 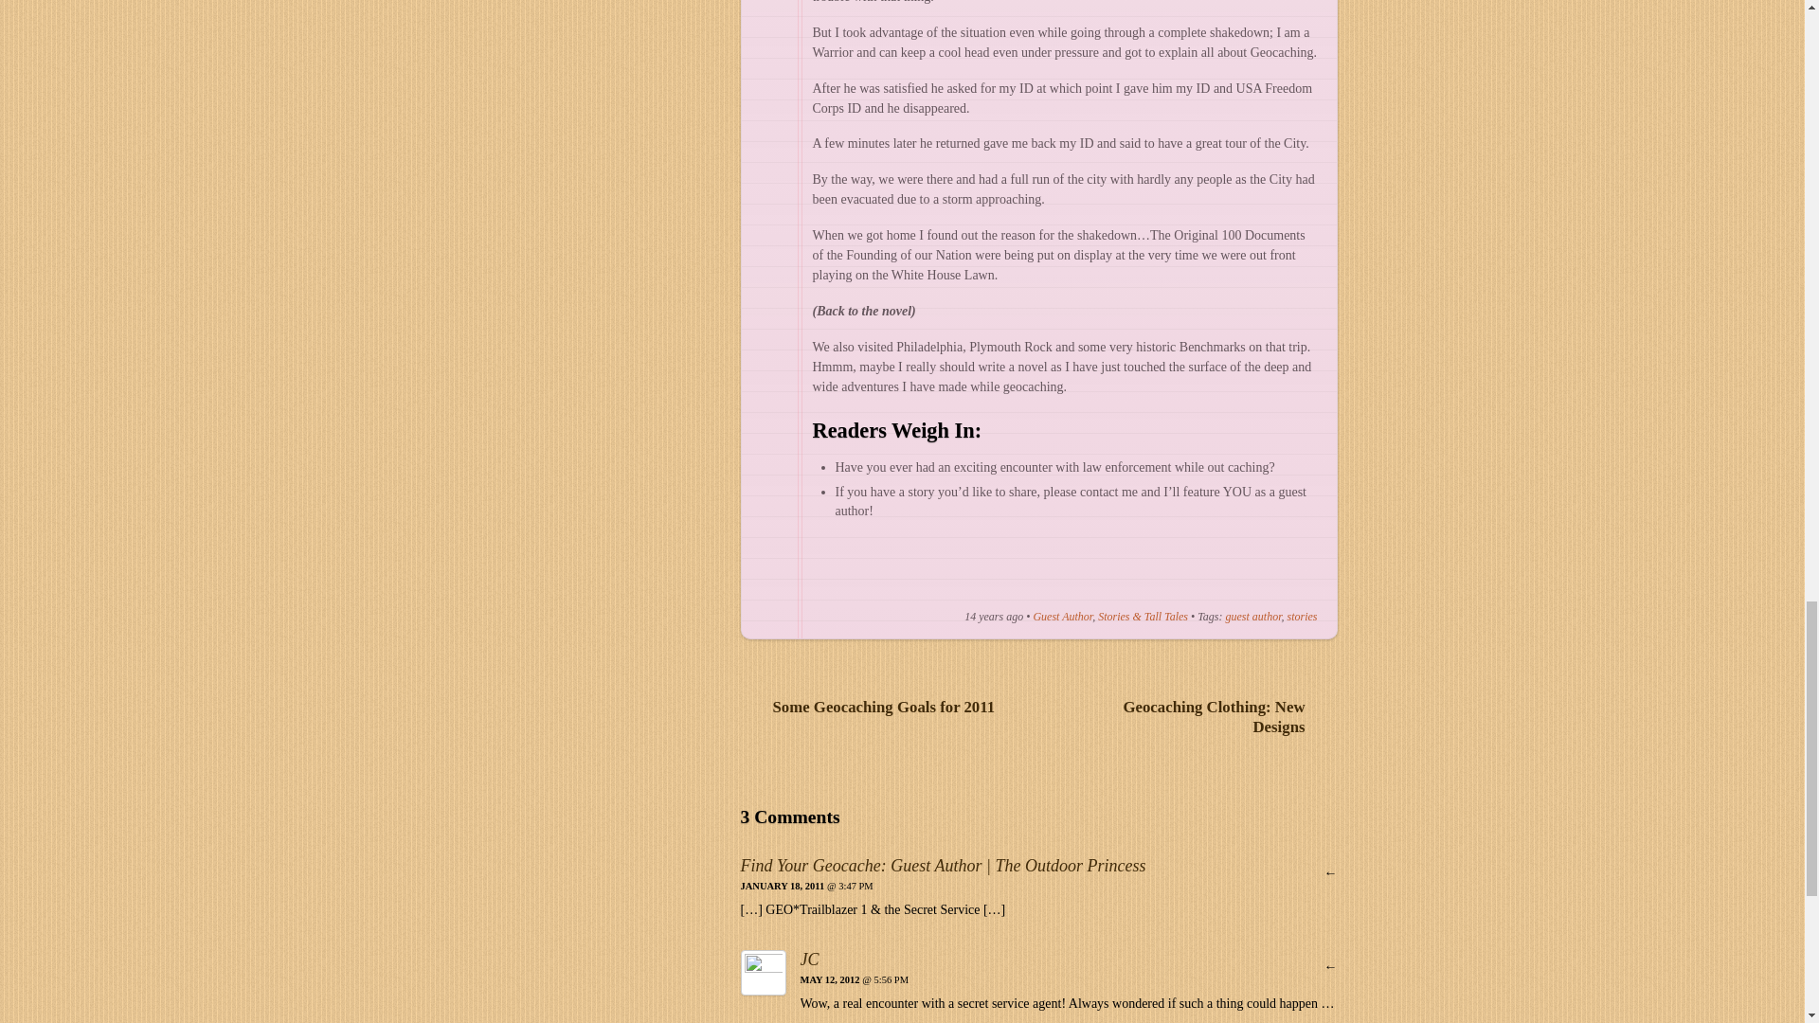 I want to click on Array, so click(x=1077, y=578).